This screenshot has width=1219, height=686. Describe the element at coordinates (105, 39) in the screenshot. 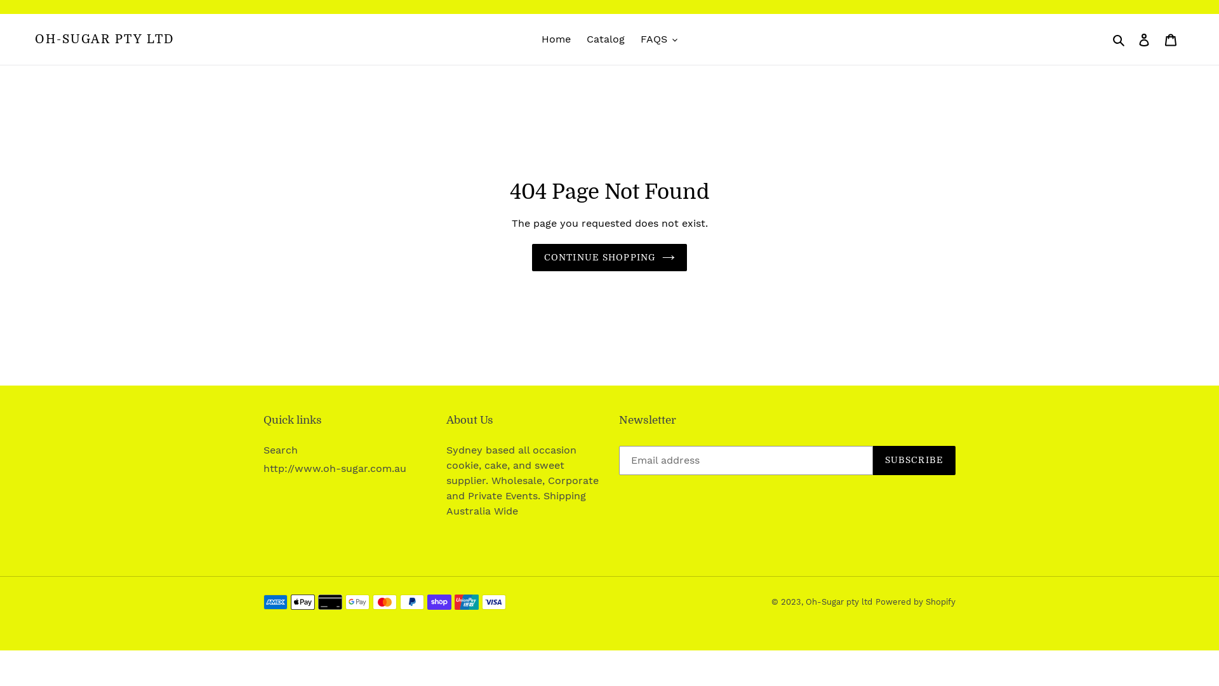

I see `OH-SUGAR PTY LTD` at that location.